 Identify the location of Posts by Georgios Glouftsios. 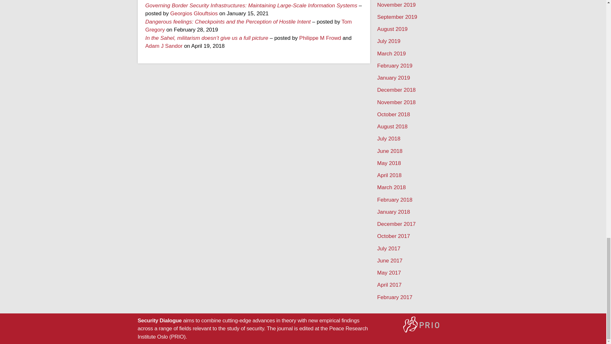
(194, 13).